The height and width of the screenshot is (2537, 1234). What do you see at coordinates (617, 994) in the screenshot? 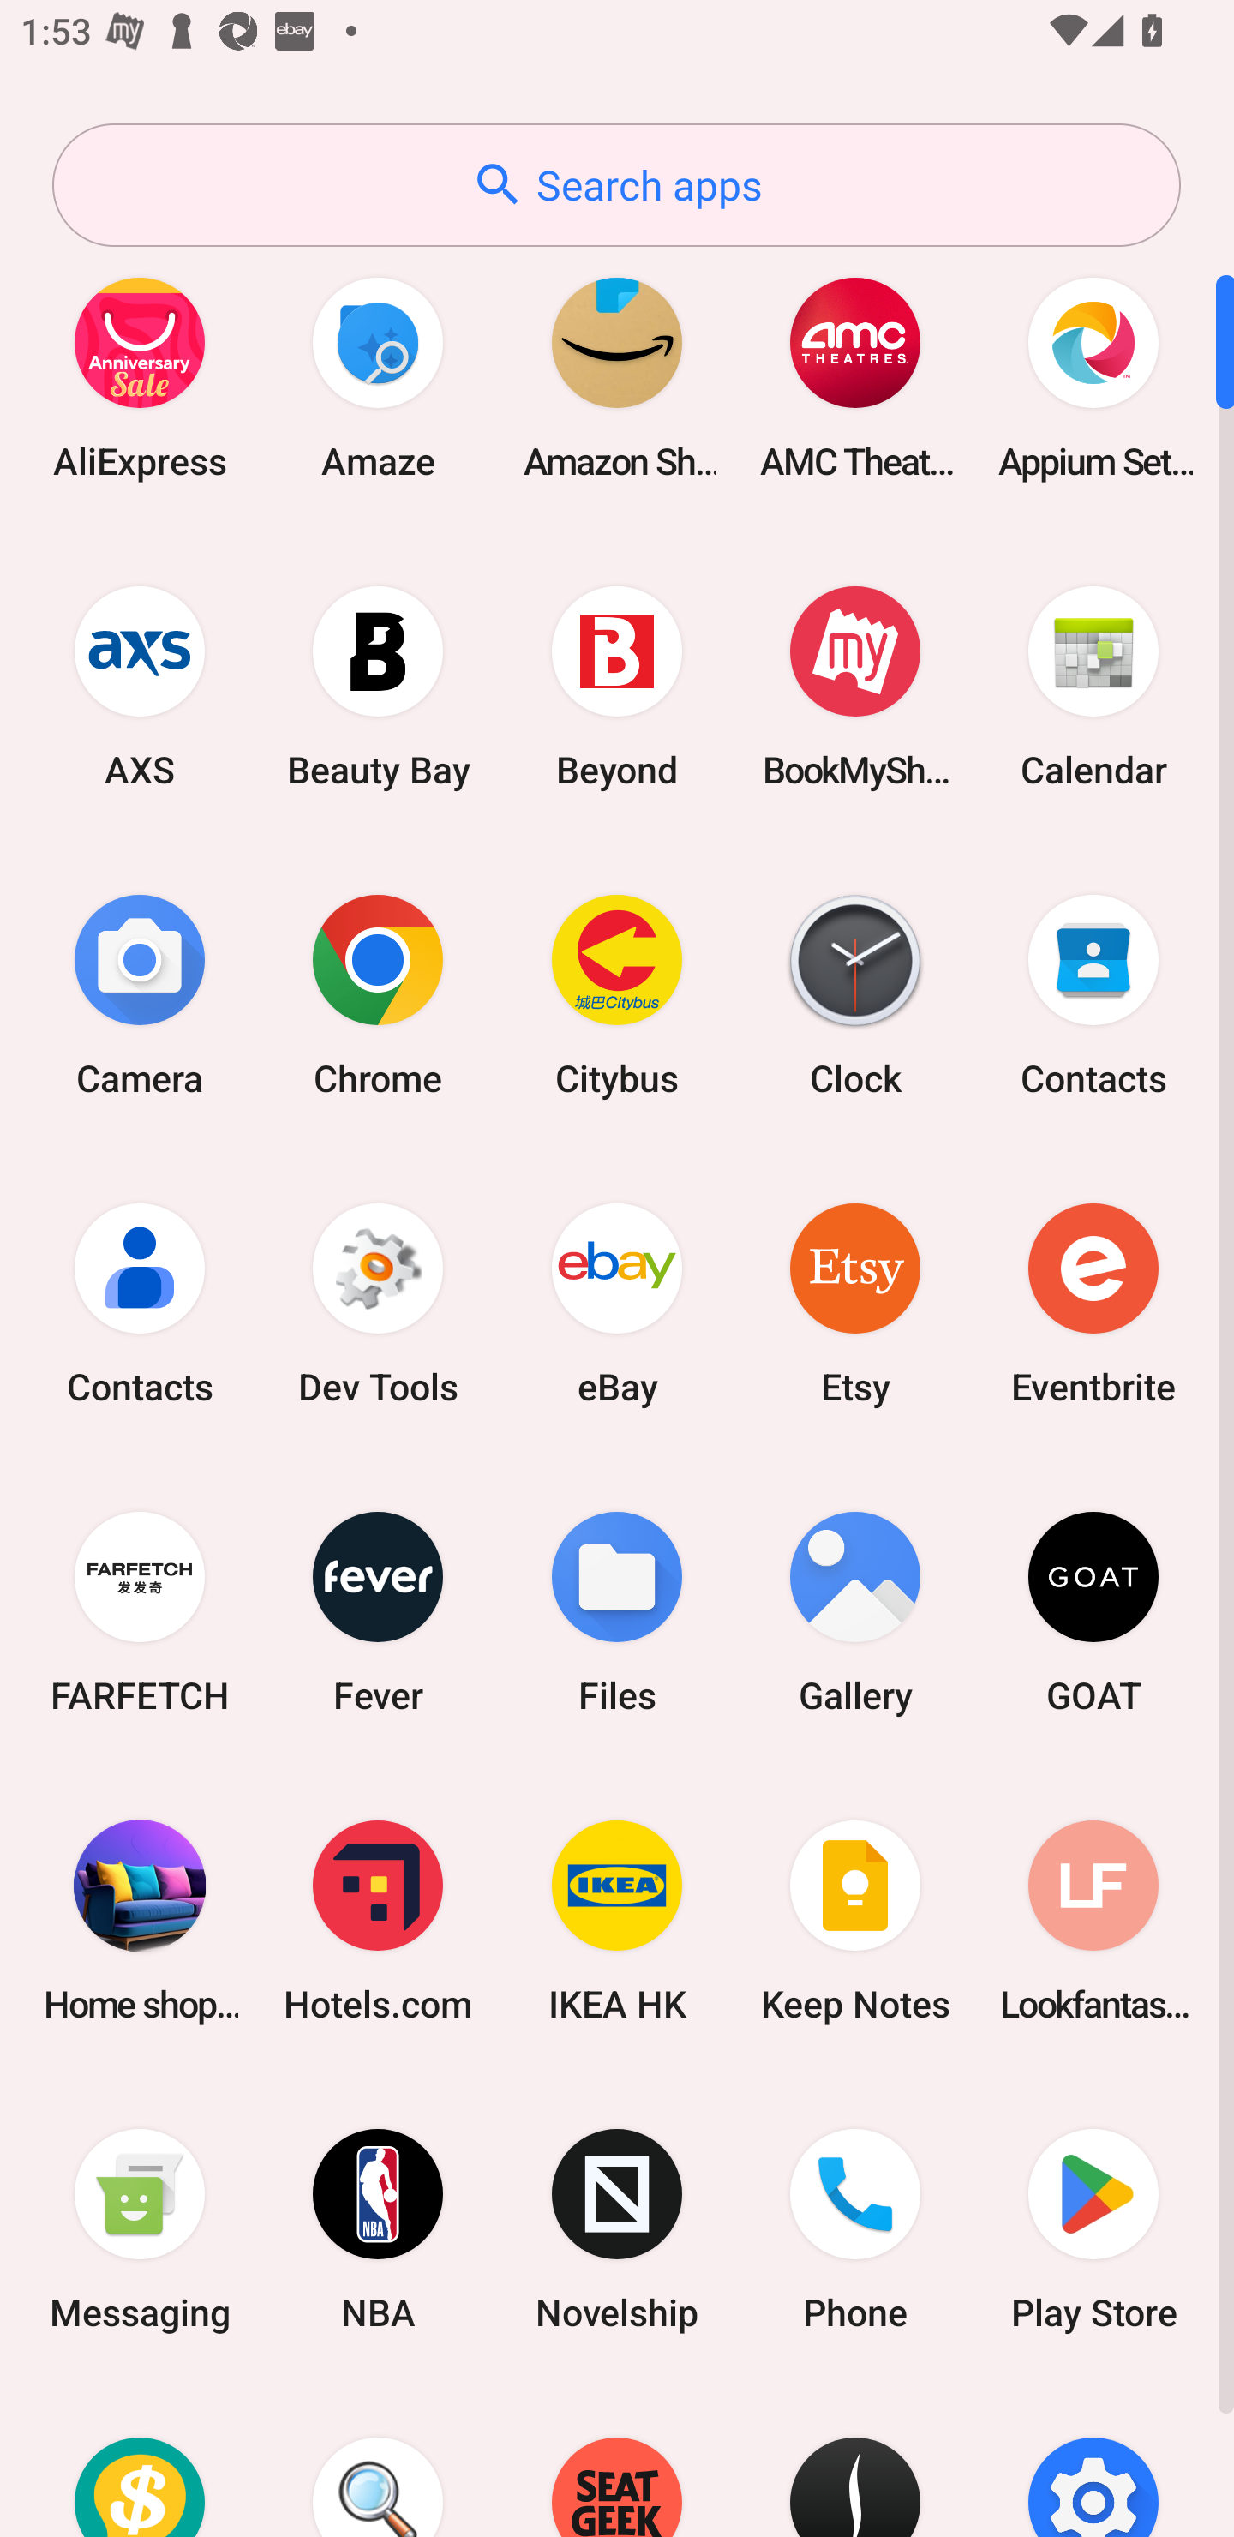
I see `Citybus` at bounding box center [617, 994].